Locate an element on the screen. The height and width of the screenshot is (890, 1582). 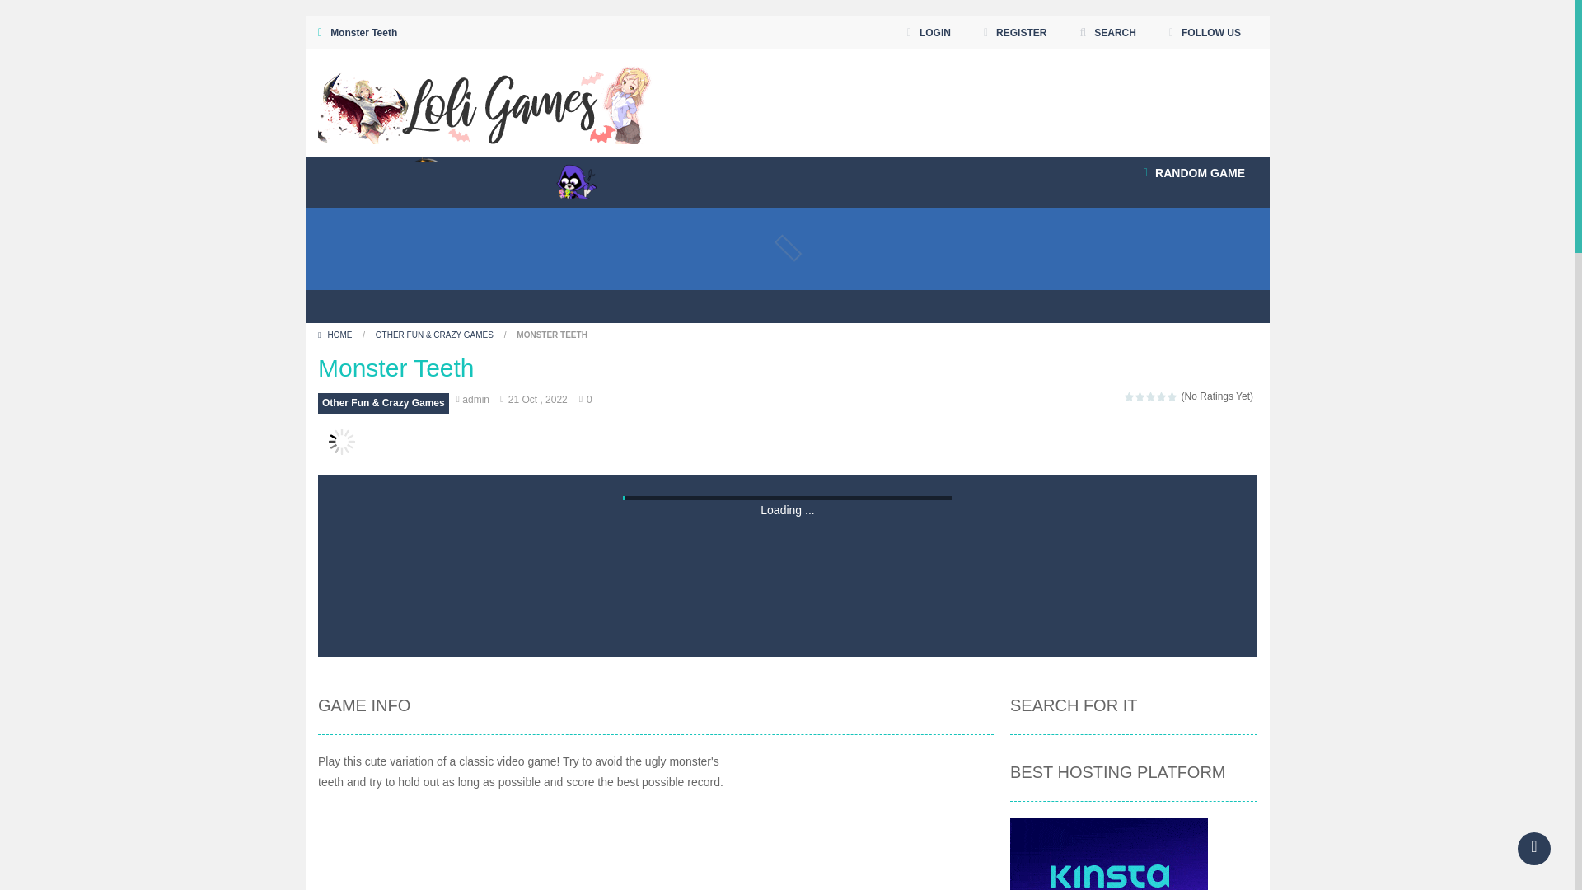
SEARCH is located at coordinates (1107, 33).